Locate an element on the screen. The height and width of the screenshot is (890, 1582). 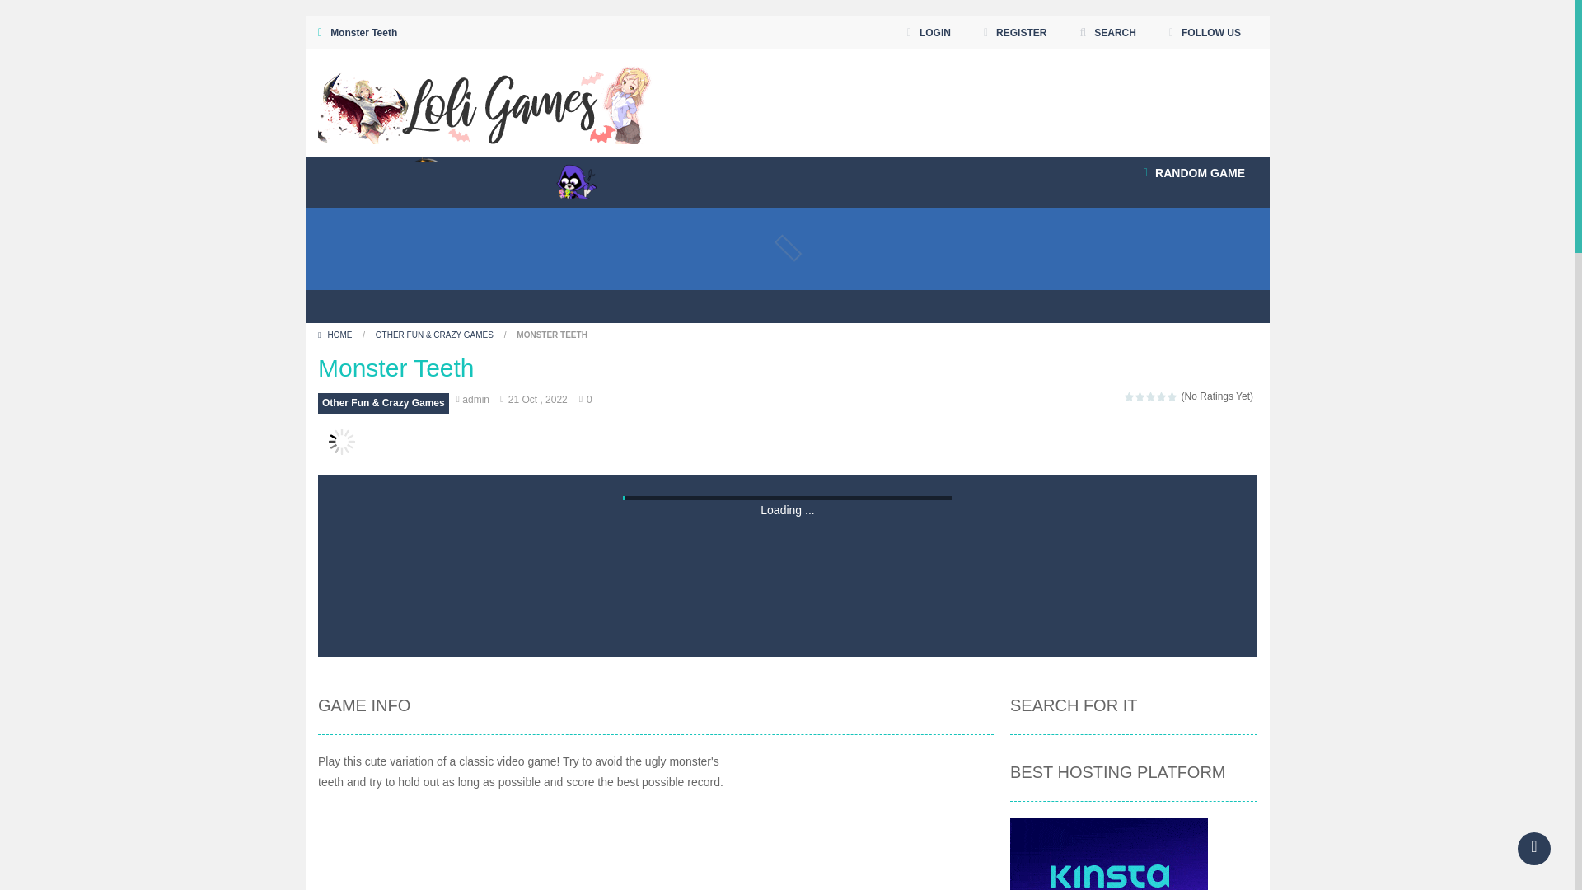
SEARCH is located at coordinates (1107, 33).